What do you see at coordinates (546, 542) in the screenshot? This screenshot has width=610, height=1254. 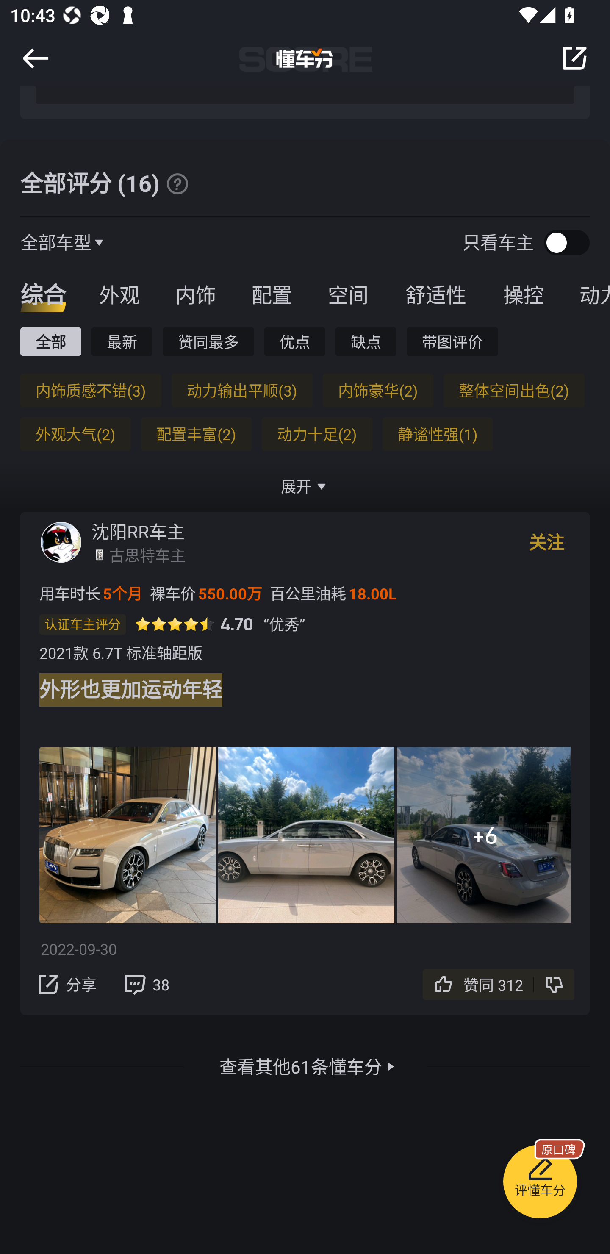 I see `关注` at bounding box center [546, 542].